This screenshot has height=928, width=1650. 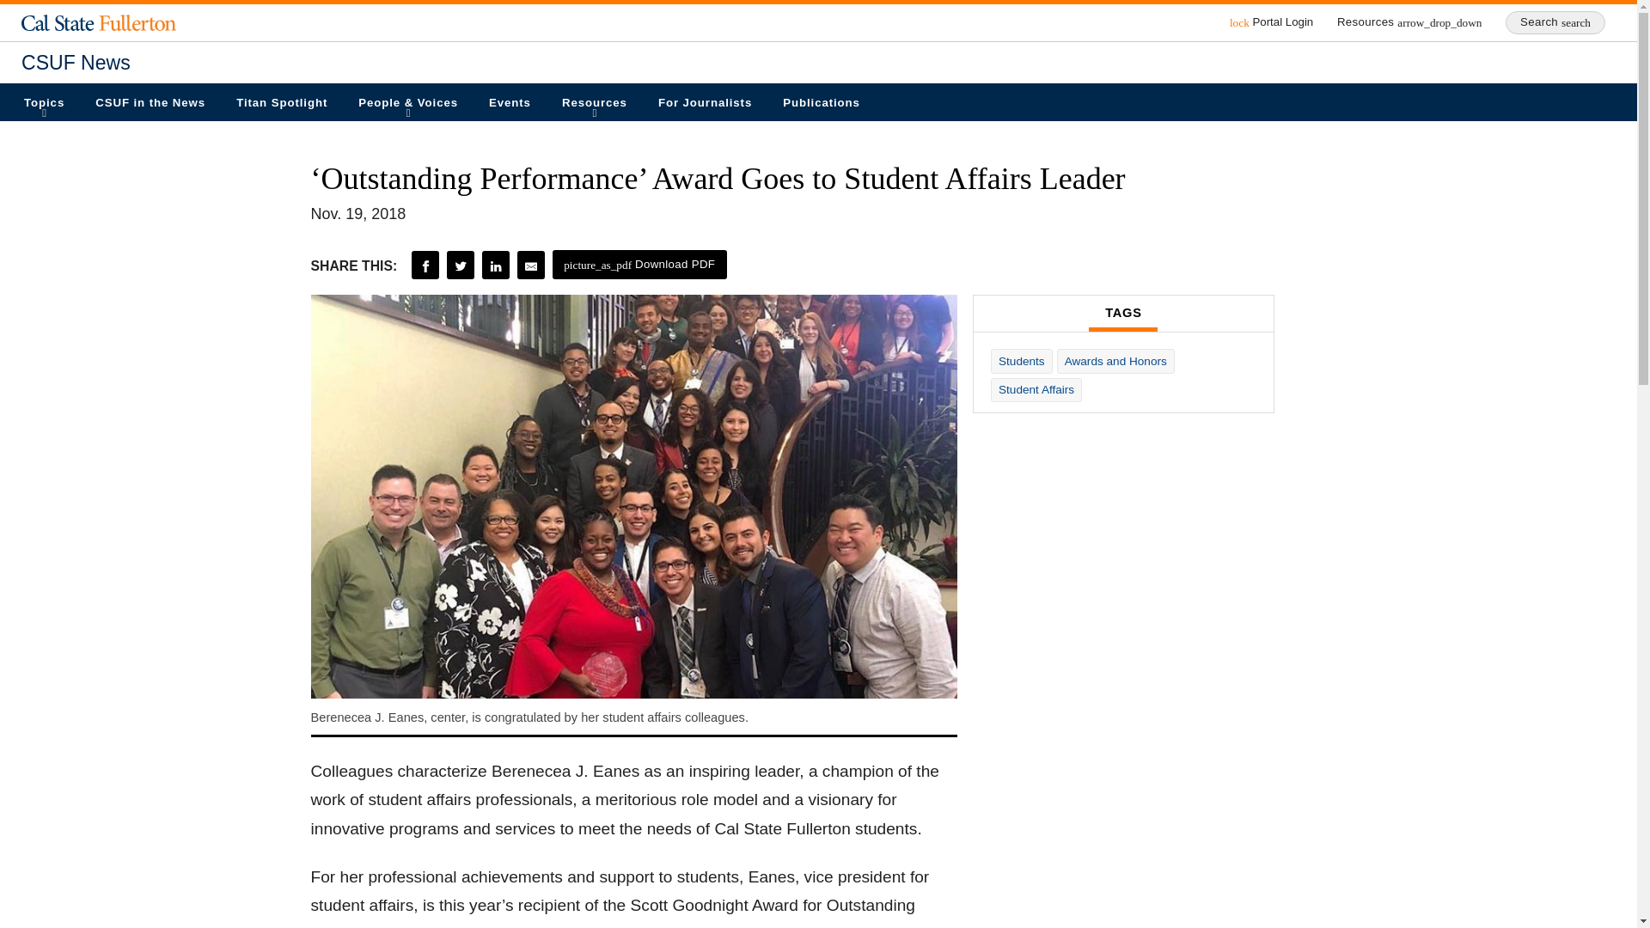 What do you see at coordinates (818, 63) in the screenshot?
I see `CSUF News` at bounding box center [818, 63].